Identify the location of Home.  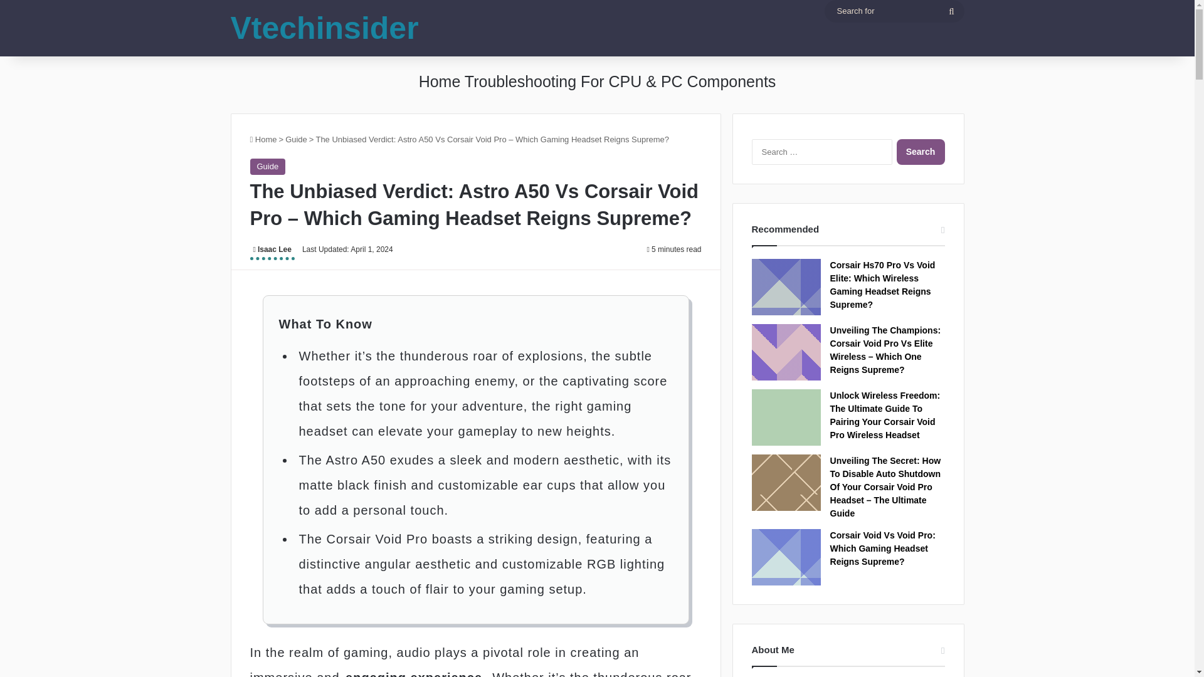
(263, 139).